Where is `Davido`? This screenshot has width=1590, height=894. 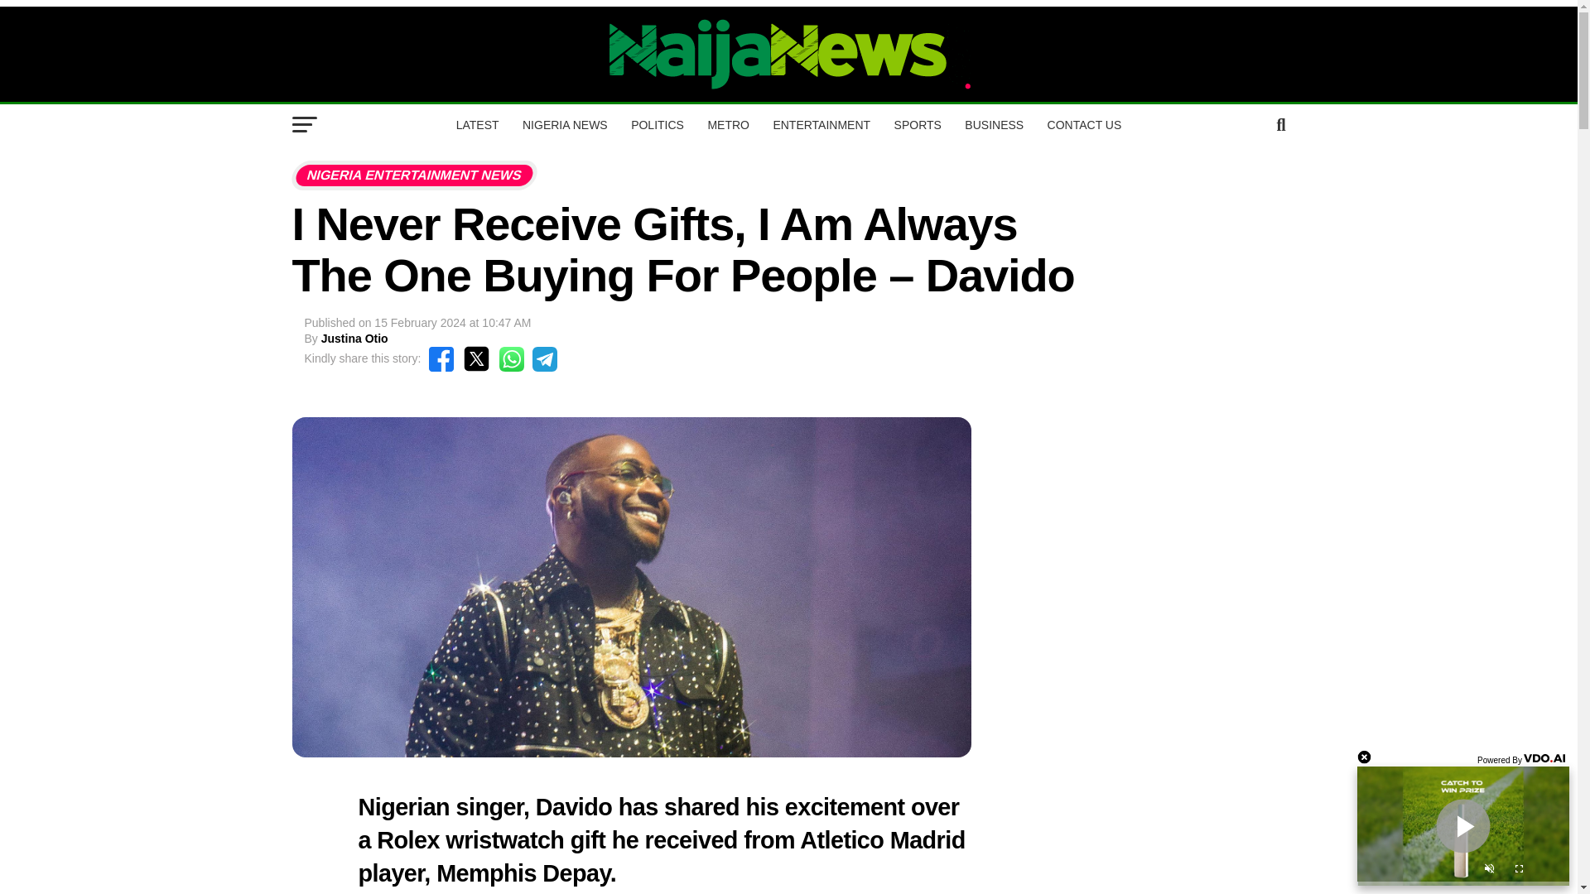
Davido is located at coordinates (574, 807).